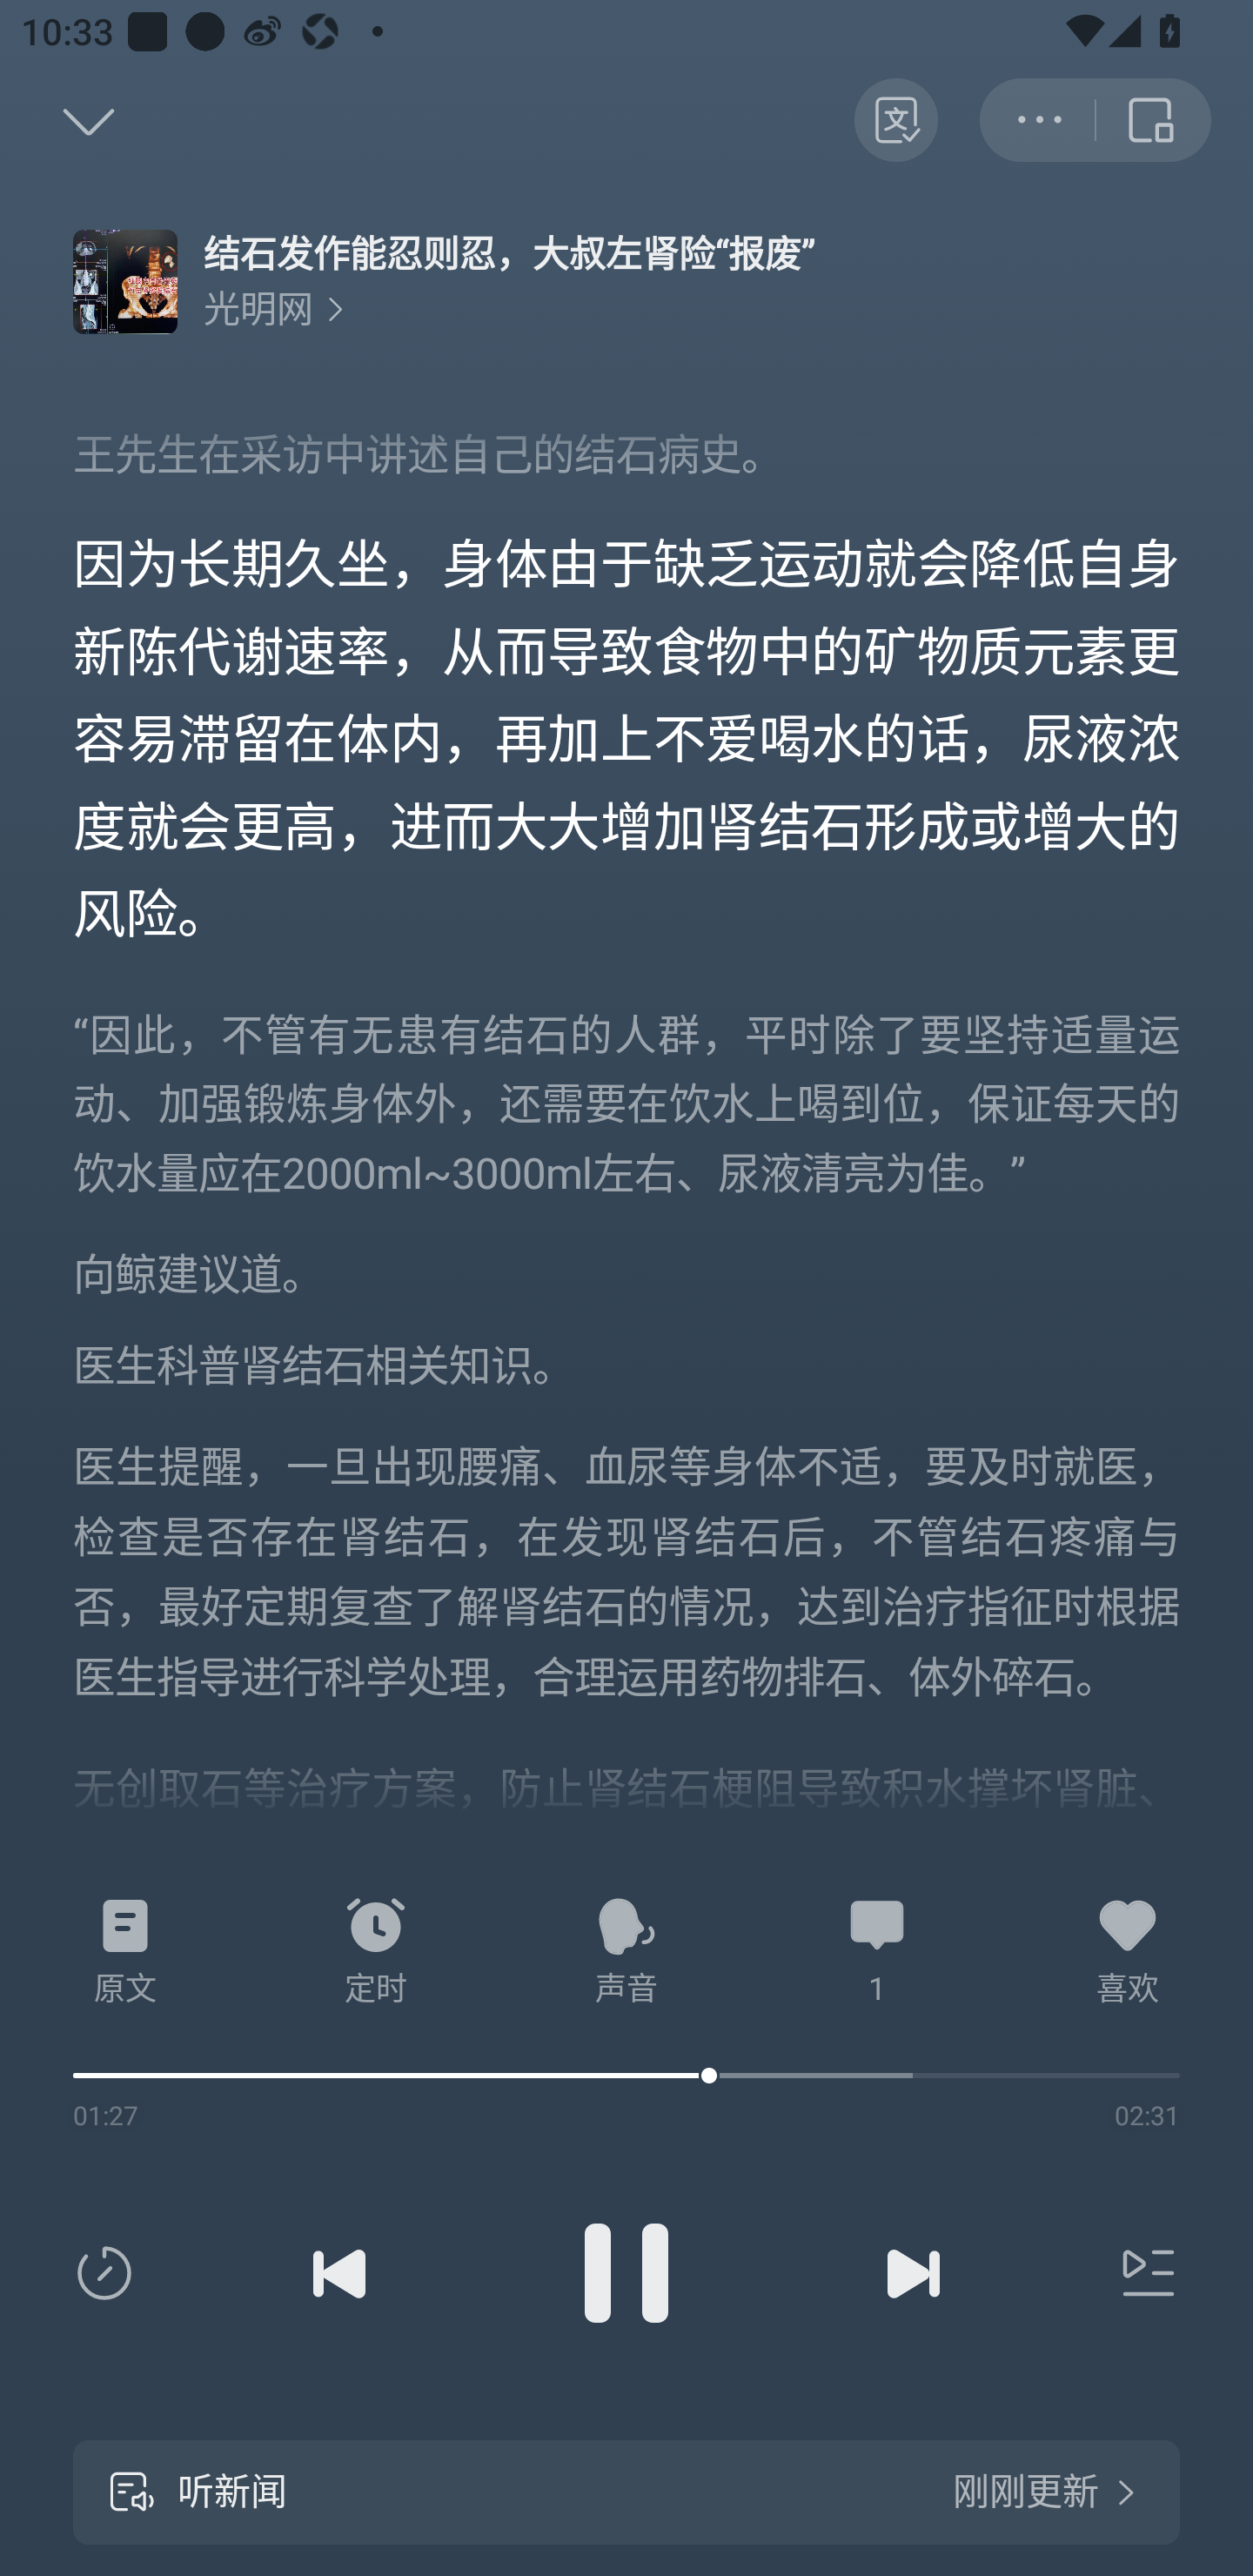 The image size is (1253, 2576). I want to click on 原文, so click(125, 1952).